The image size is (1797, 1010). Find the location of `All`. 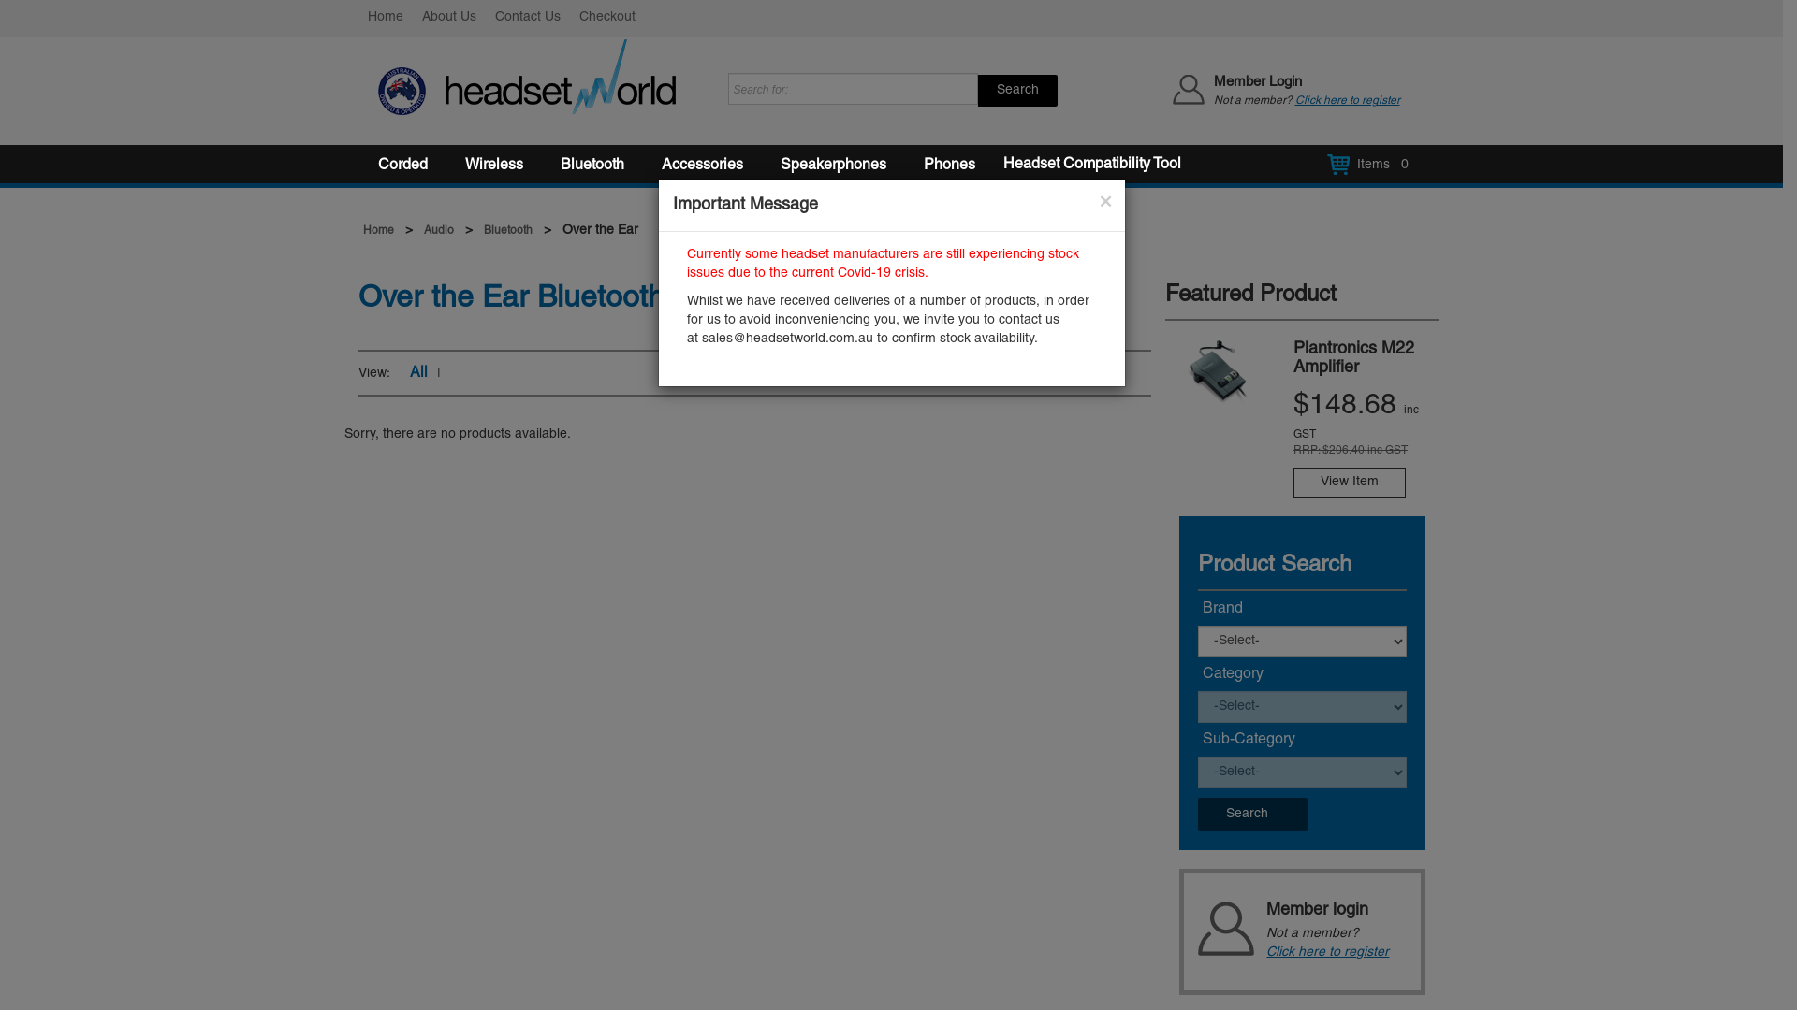

All is located at coordinates (419, 373).